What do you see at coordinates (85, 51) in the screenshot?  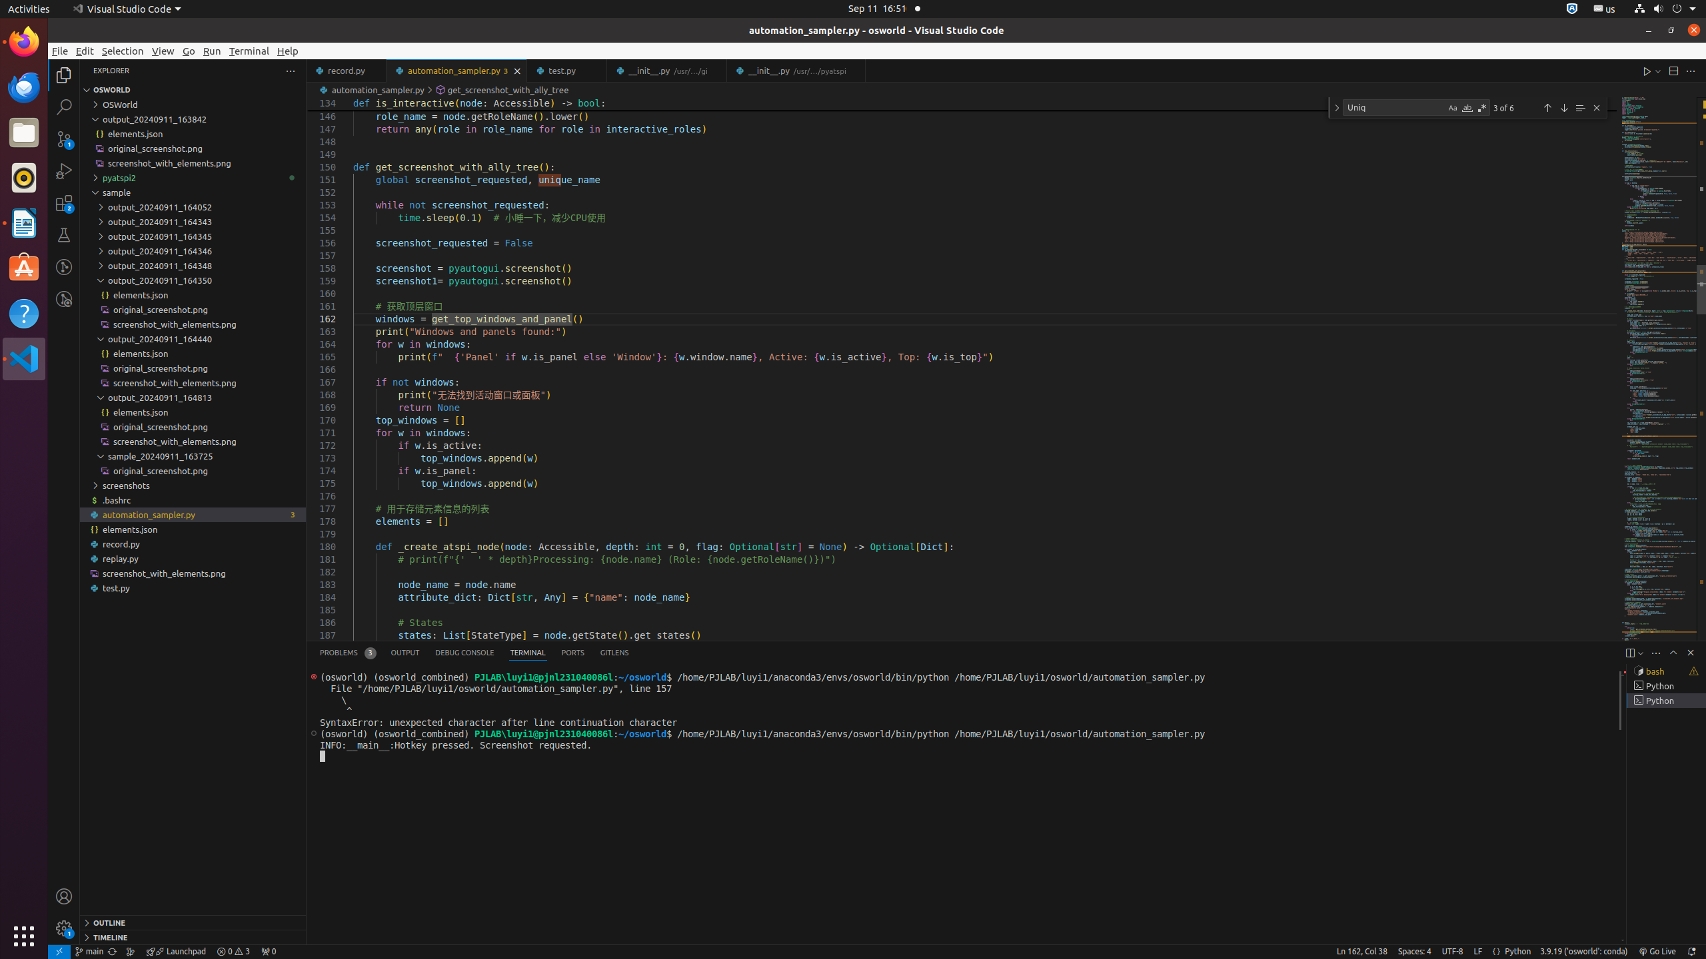 I see `Edit` at bounding box center [85, 51].